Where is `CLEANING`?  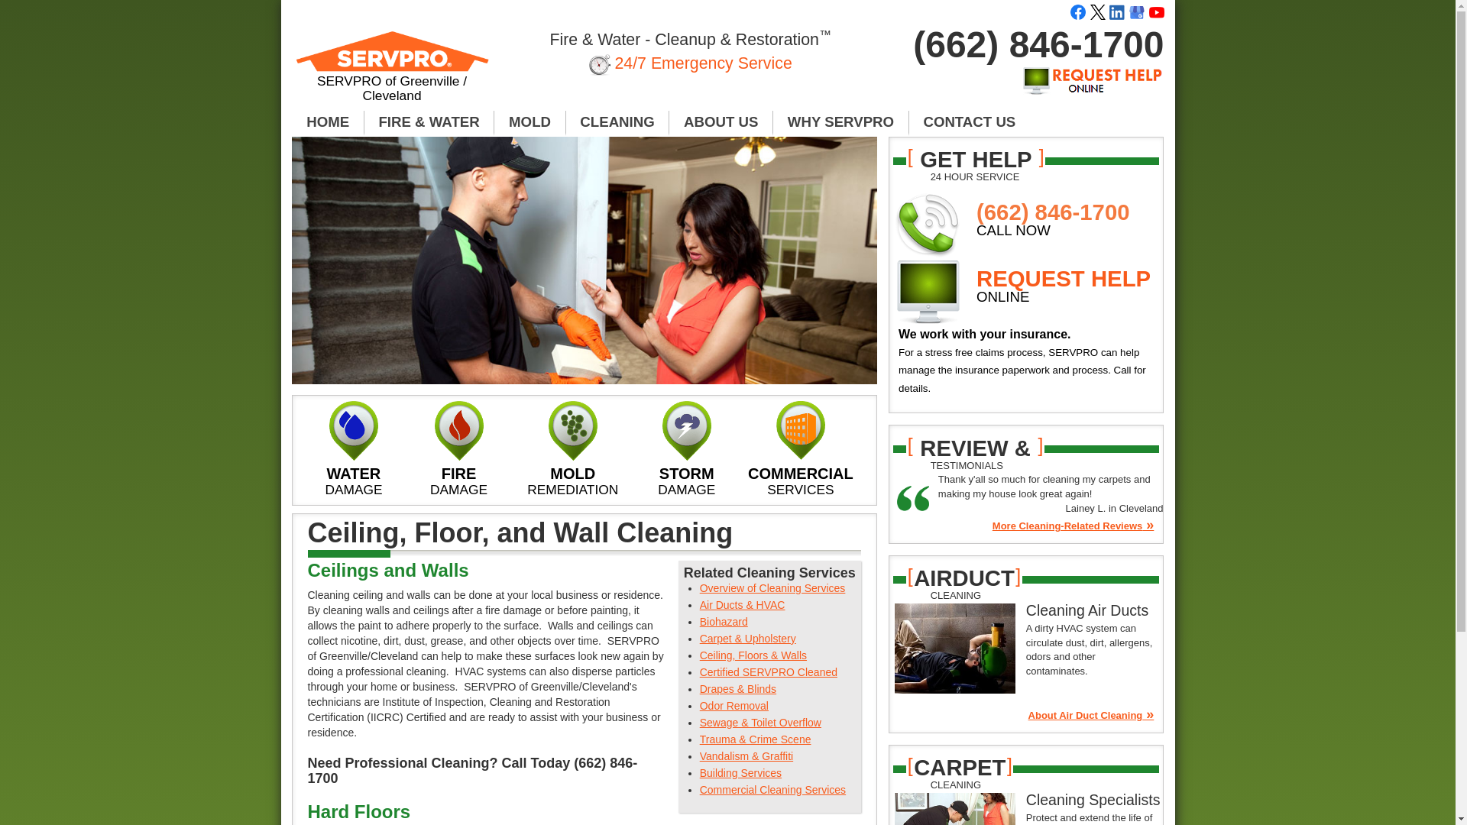
CLEANING is located at coordinates (618, 122).